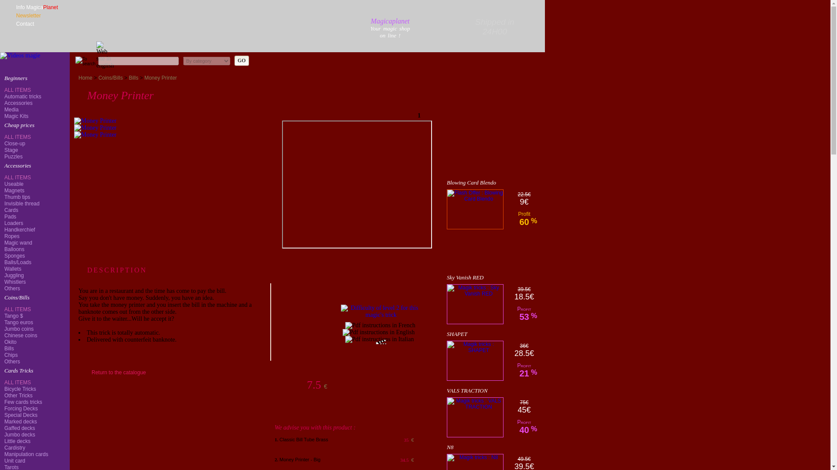 This screenshot has width=837, height=470. What do you see at coordinates (37, 23) in the screenshot?
I see `Contact` at bounding box center [37, 23].